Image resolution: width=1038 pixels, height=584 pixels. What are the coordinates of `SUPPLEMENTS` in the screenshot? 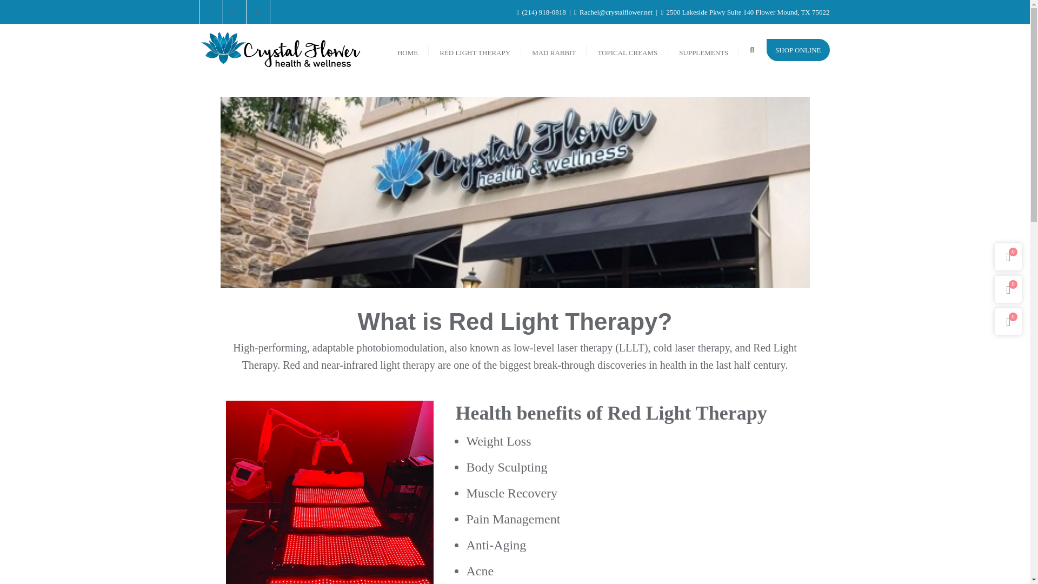 It's located at (704, 50).